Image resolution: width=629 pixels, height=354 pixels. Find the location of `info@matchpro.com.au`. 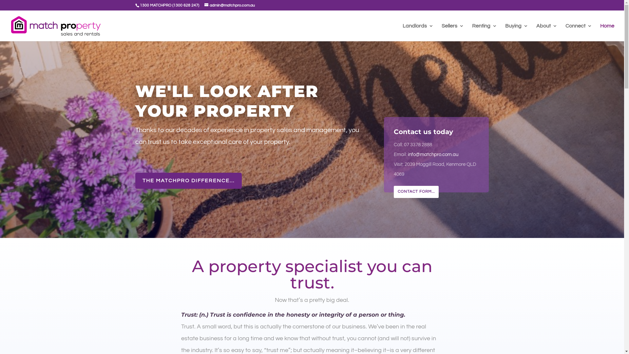

info@matchpro.com.au is located at coordinates (433, 155).